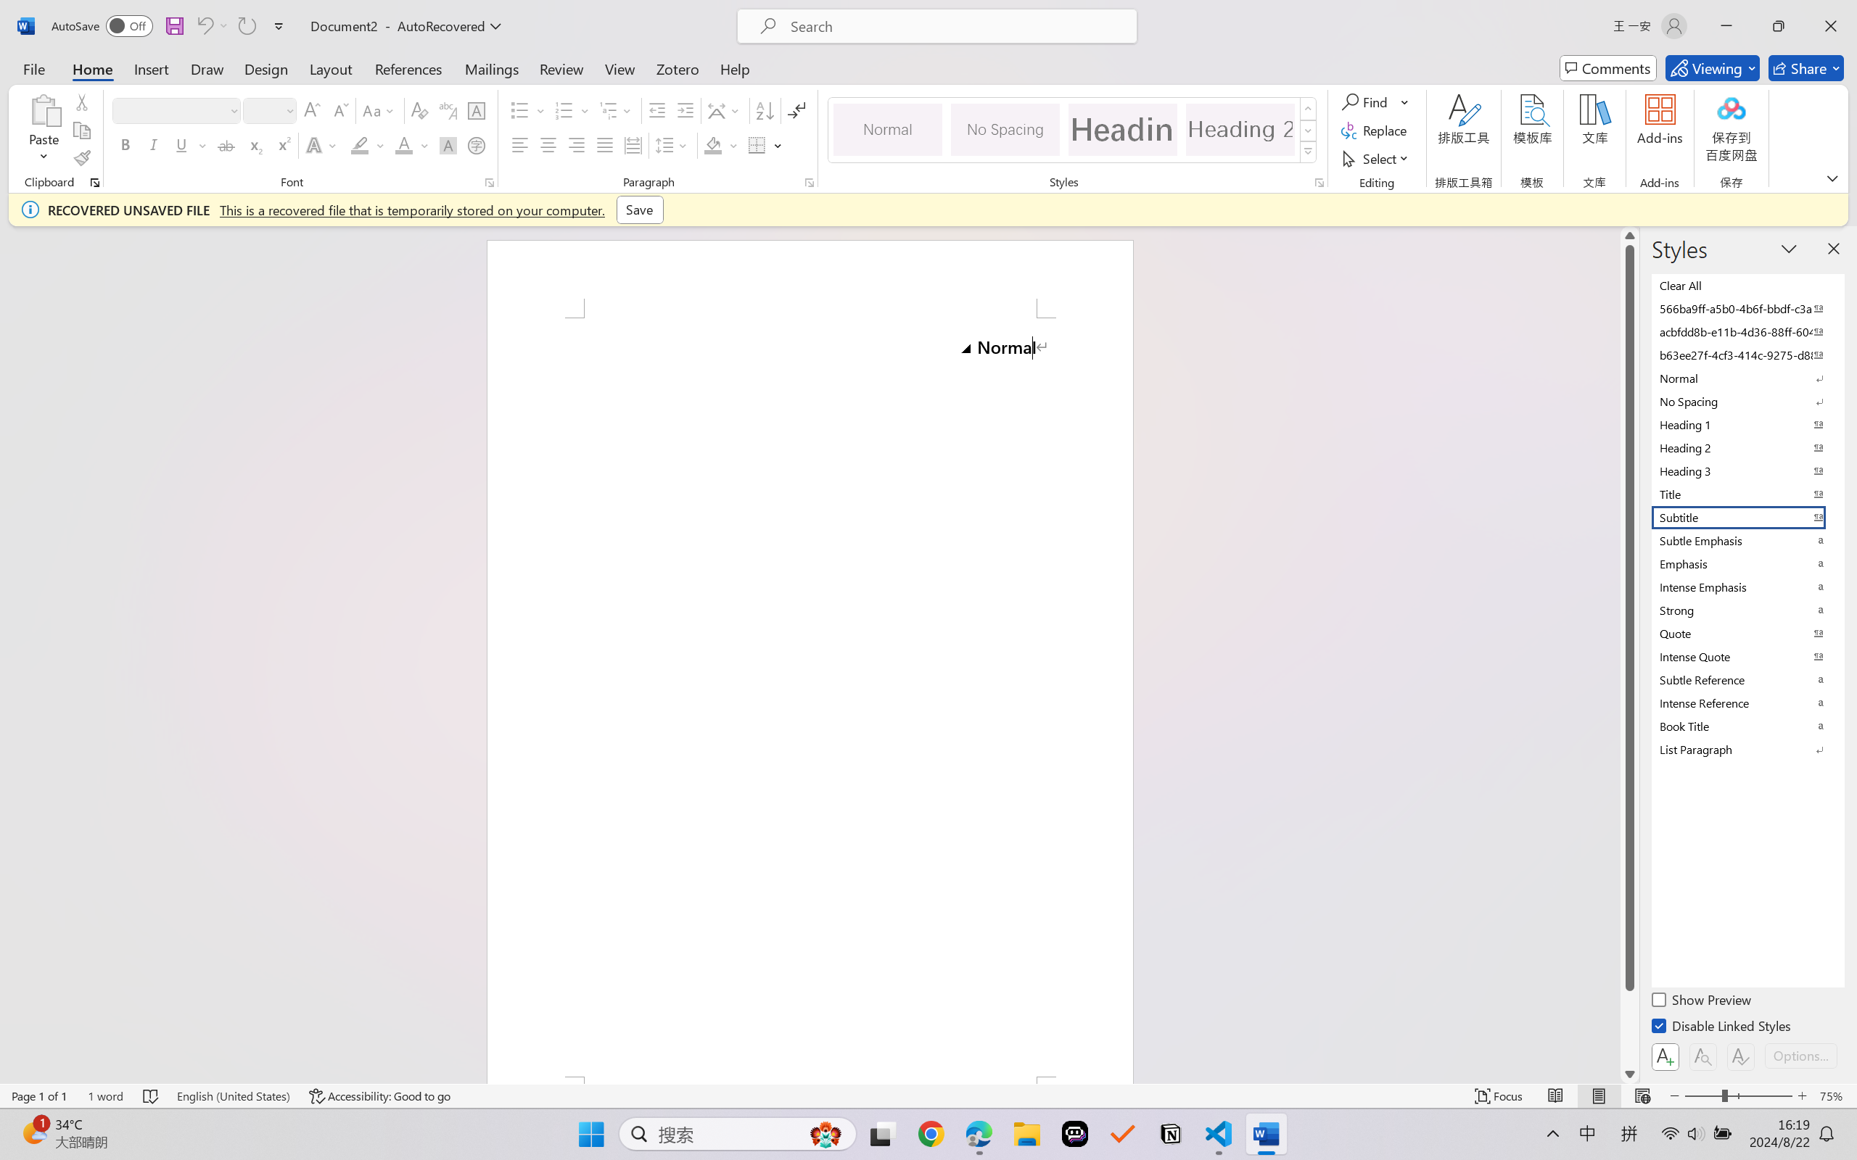 This screenshot has height=1160, width=1857. I want to click on Emphasis, so click(1747, 563).